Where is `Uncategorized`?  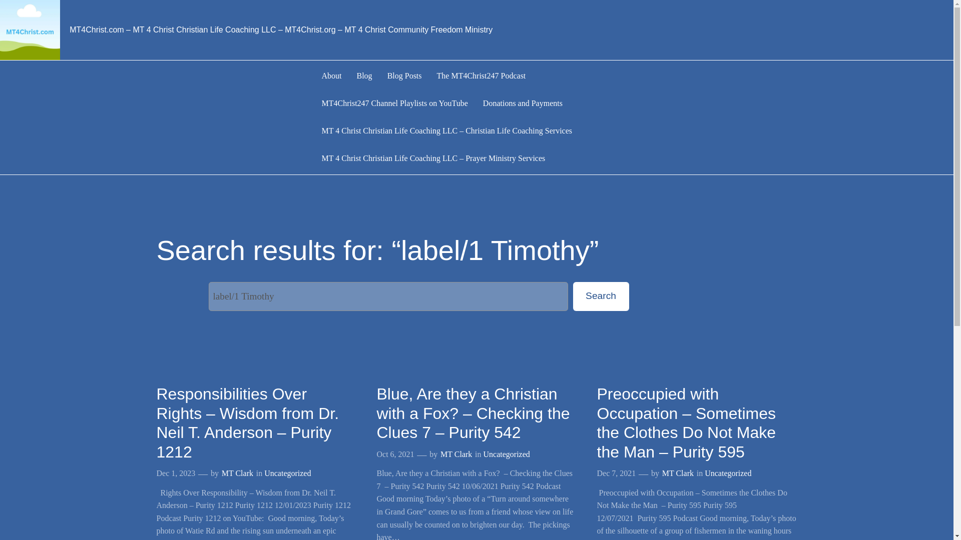
Uncategorized is located at coordinates (507, 454).